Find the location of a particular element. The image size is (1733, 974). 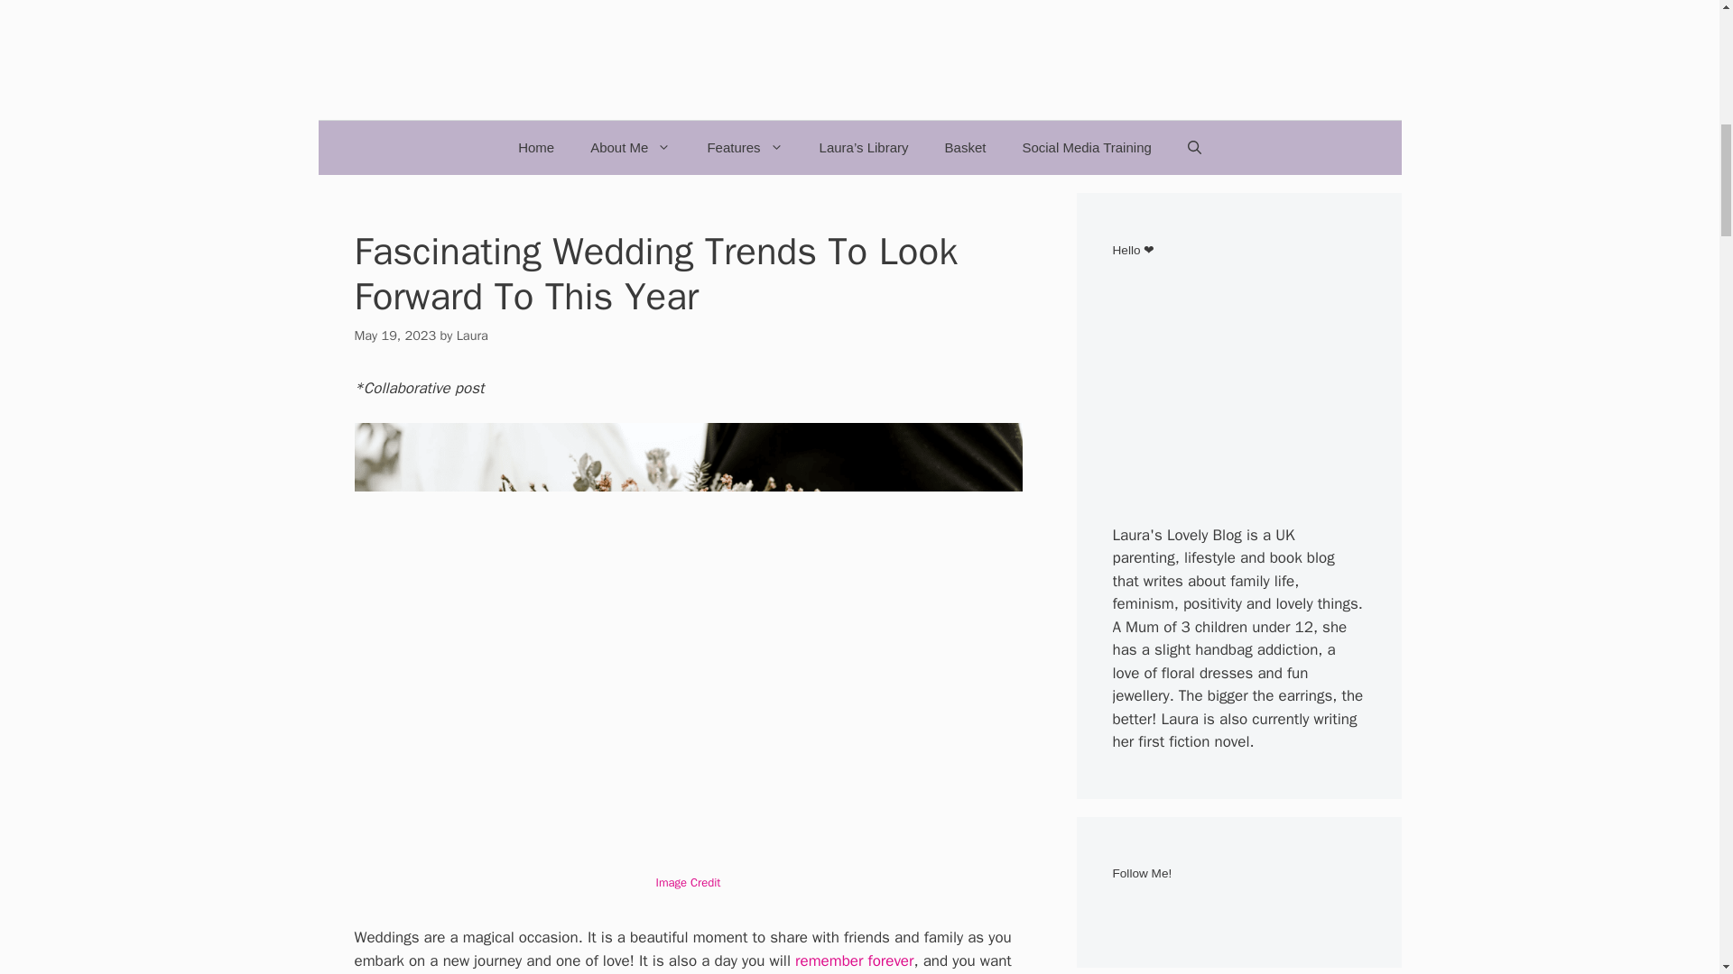

Basket is located at coordinates (966, 148).